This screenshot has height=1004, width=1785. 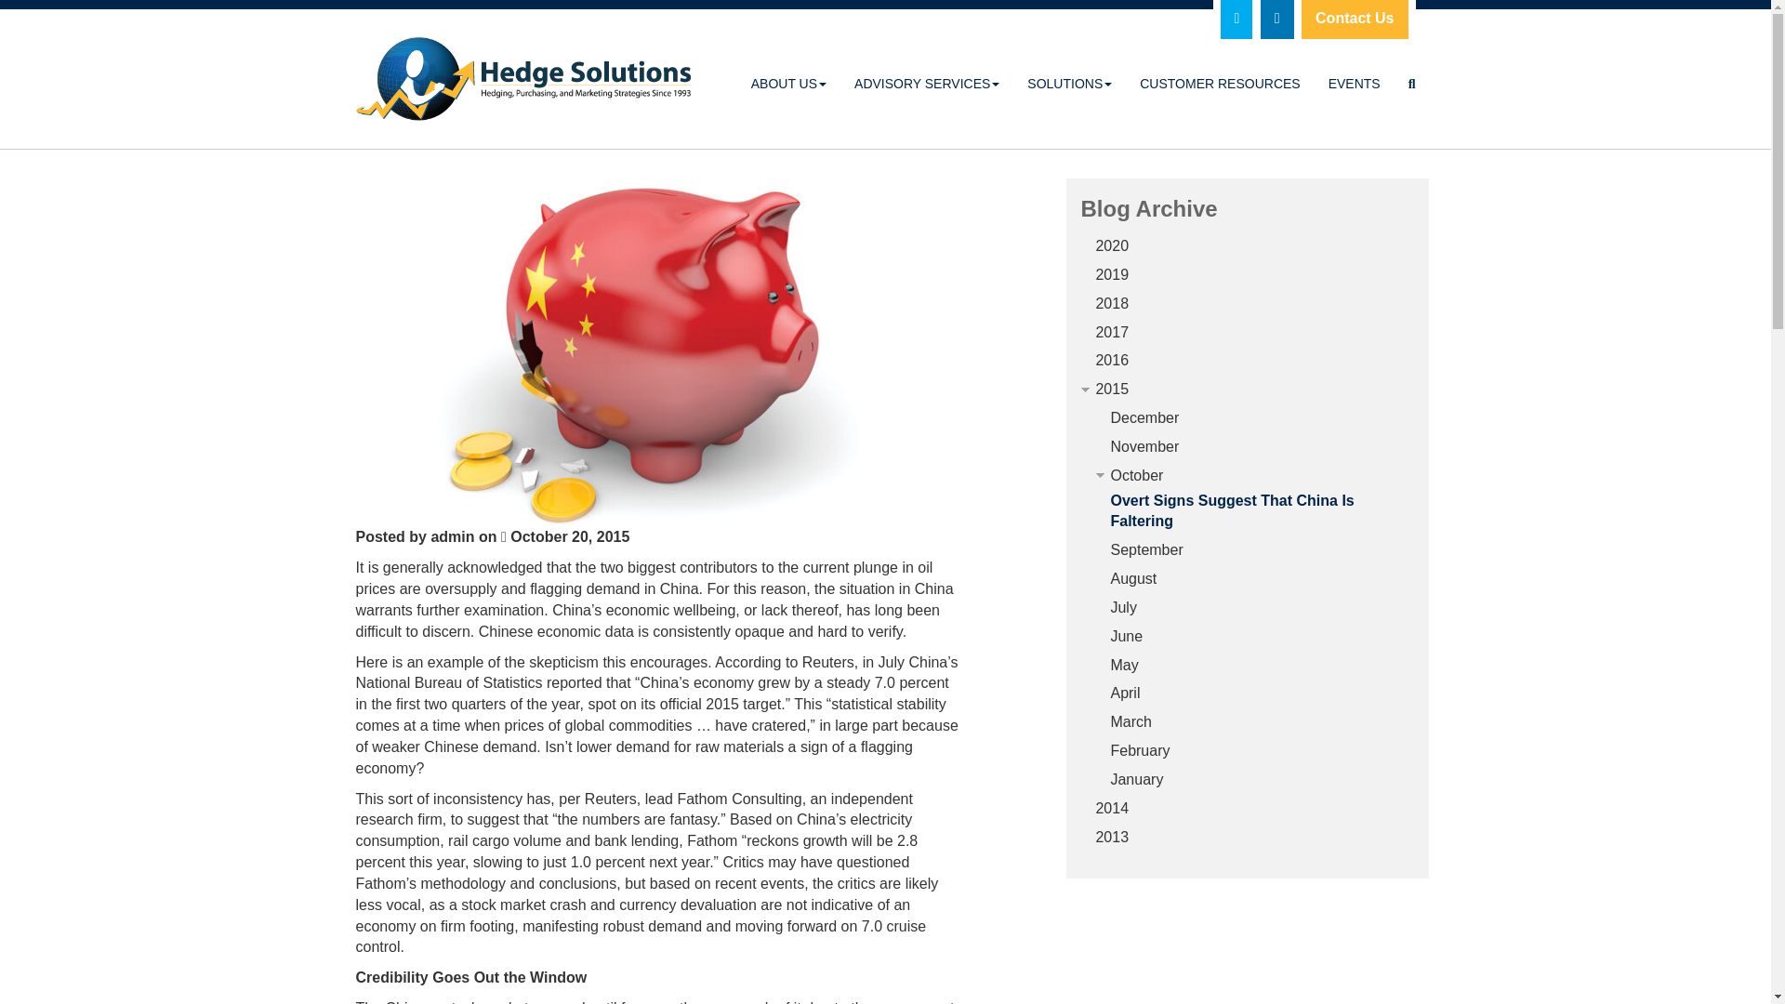 I want to click on SOLUTIONS, so click(x=1069, y=83).